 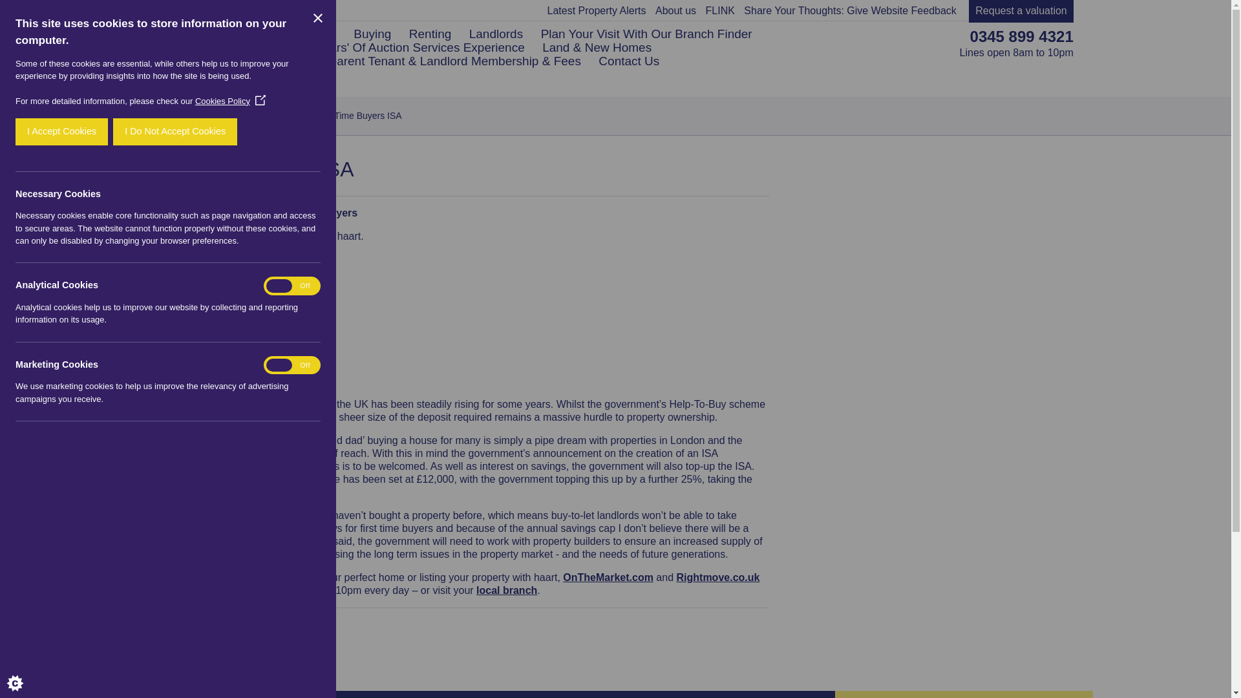 I want to click on Branch Finder, so click(x=507, y=591).